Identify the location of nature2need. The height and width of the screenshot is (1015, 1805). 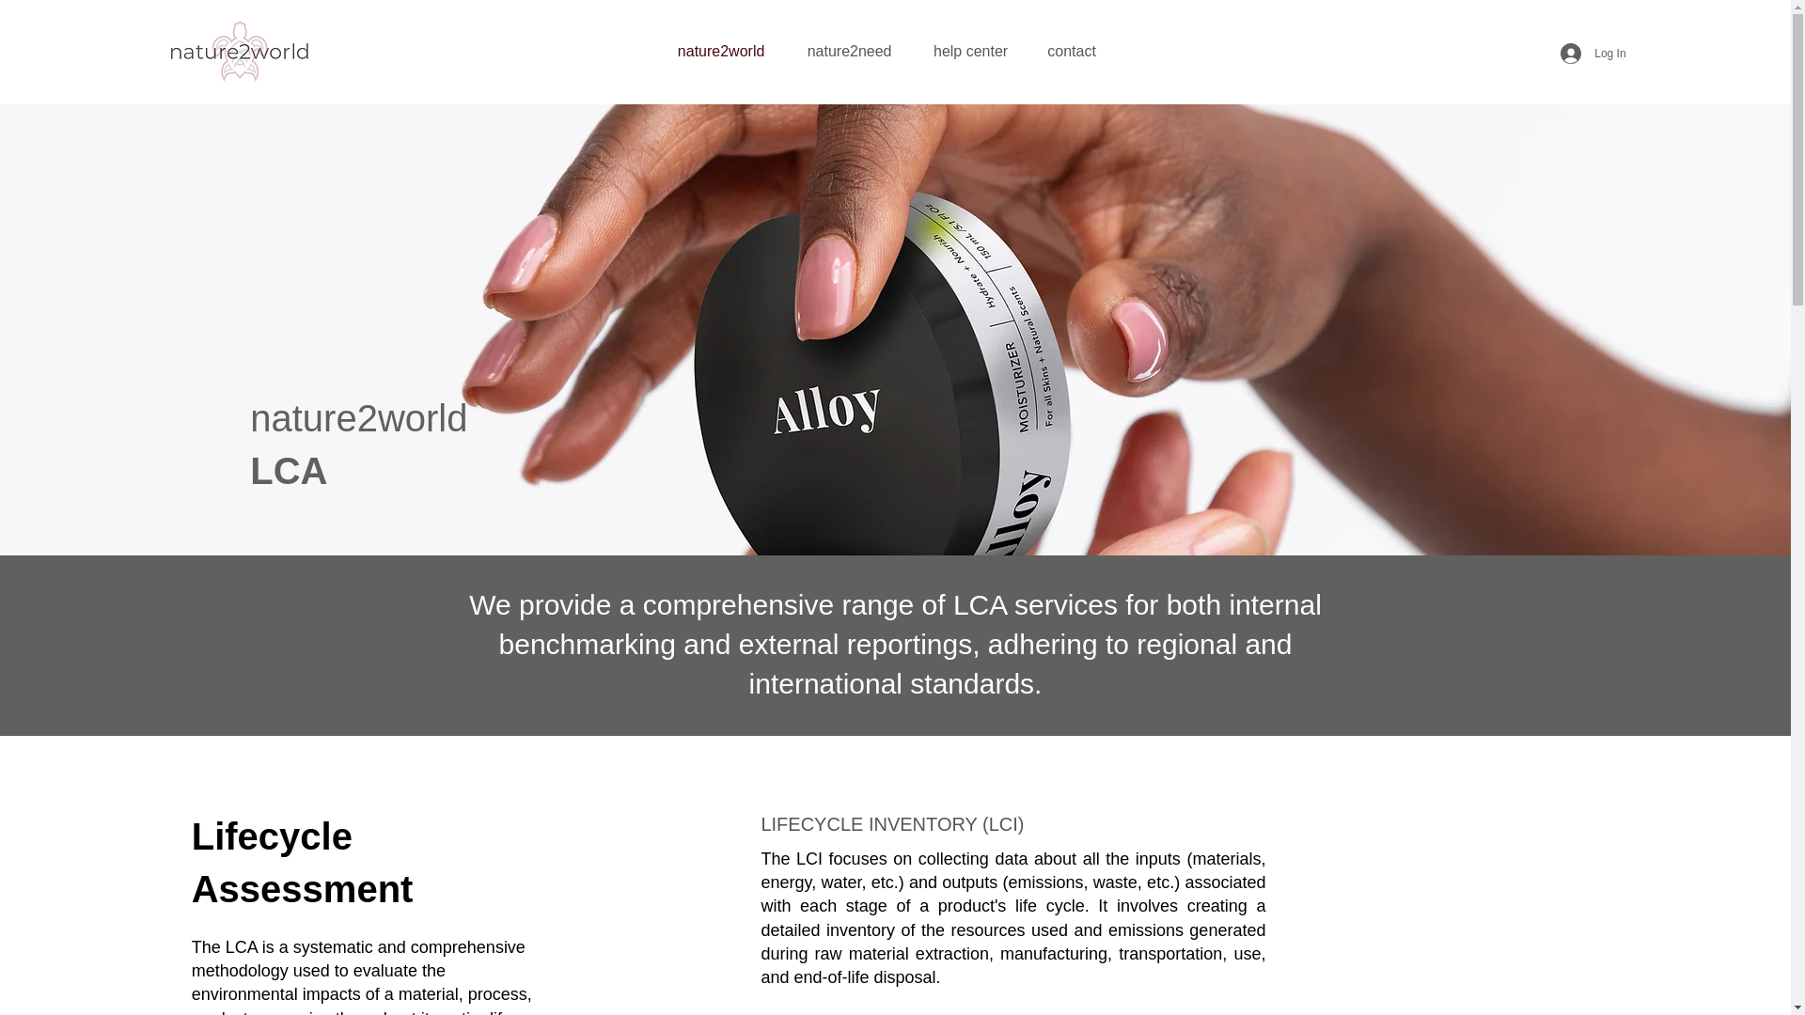
(849, 51).